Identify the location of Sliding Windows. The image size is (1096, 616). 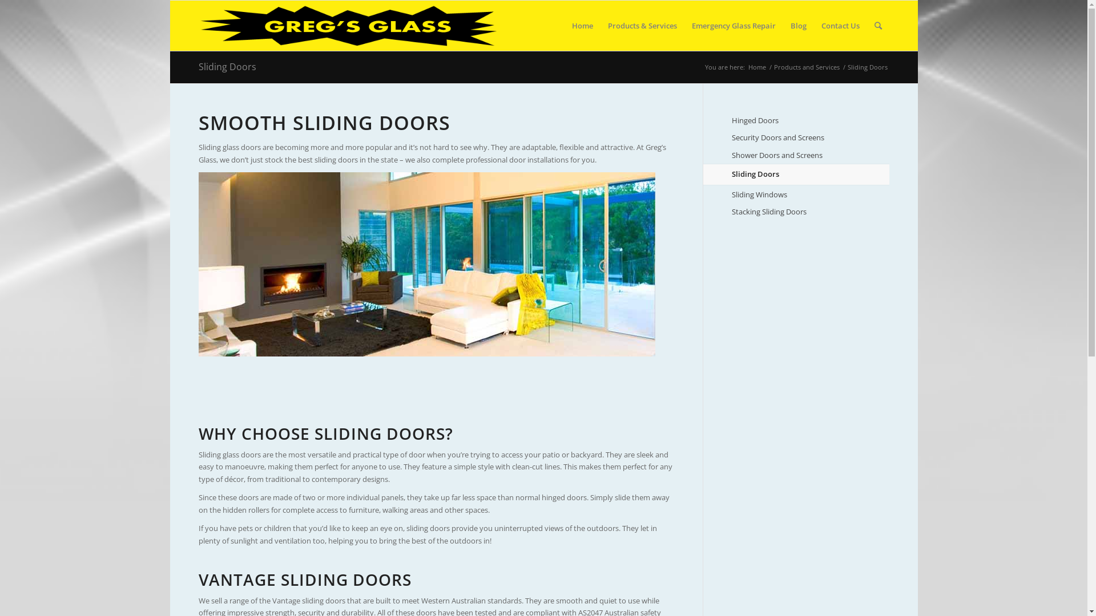
(811, 195).